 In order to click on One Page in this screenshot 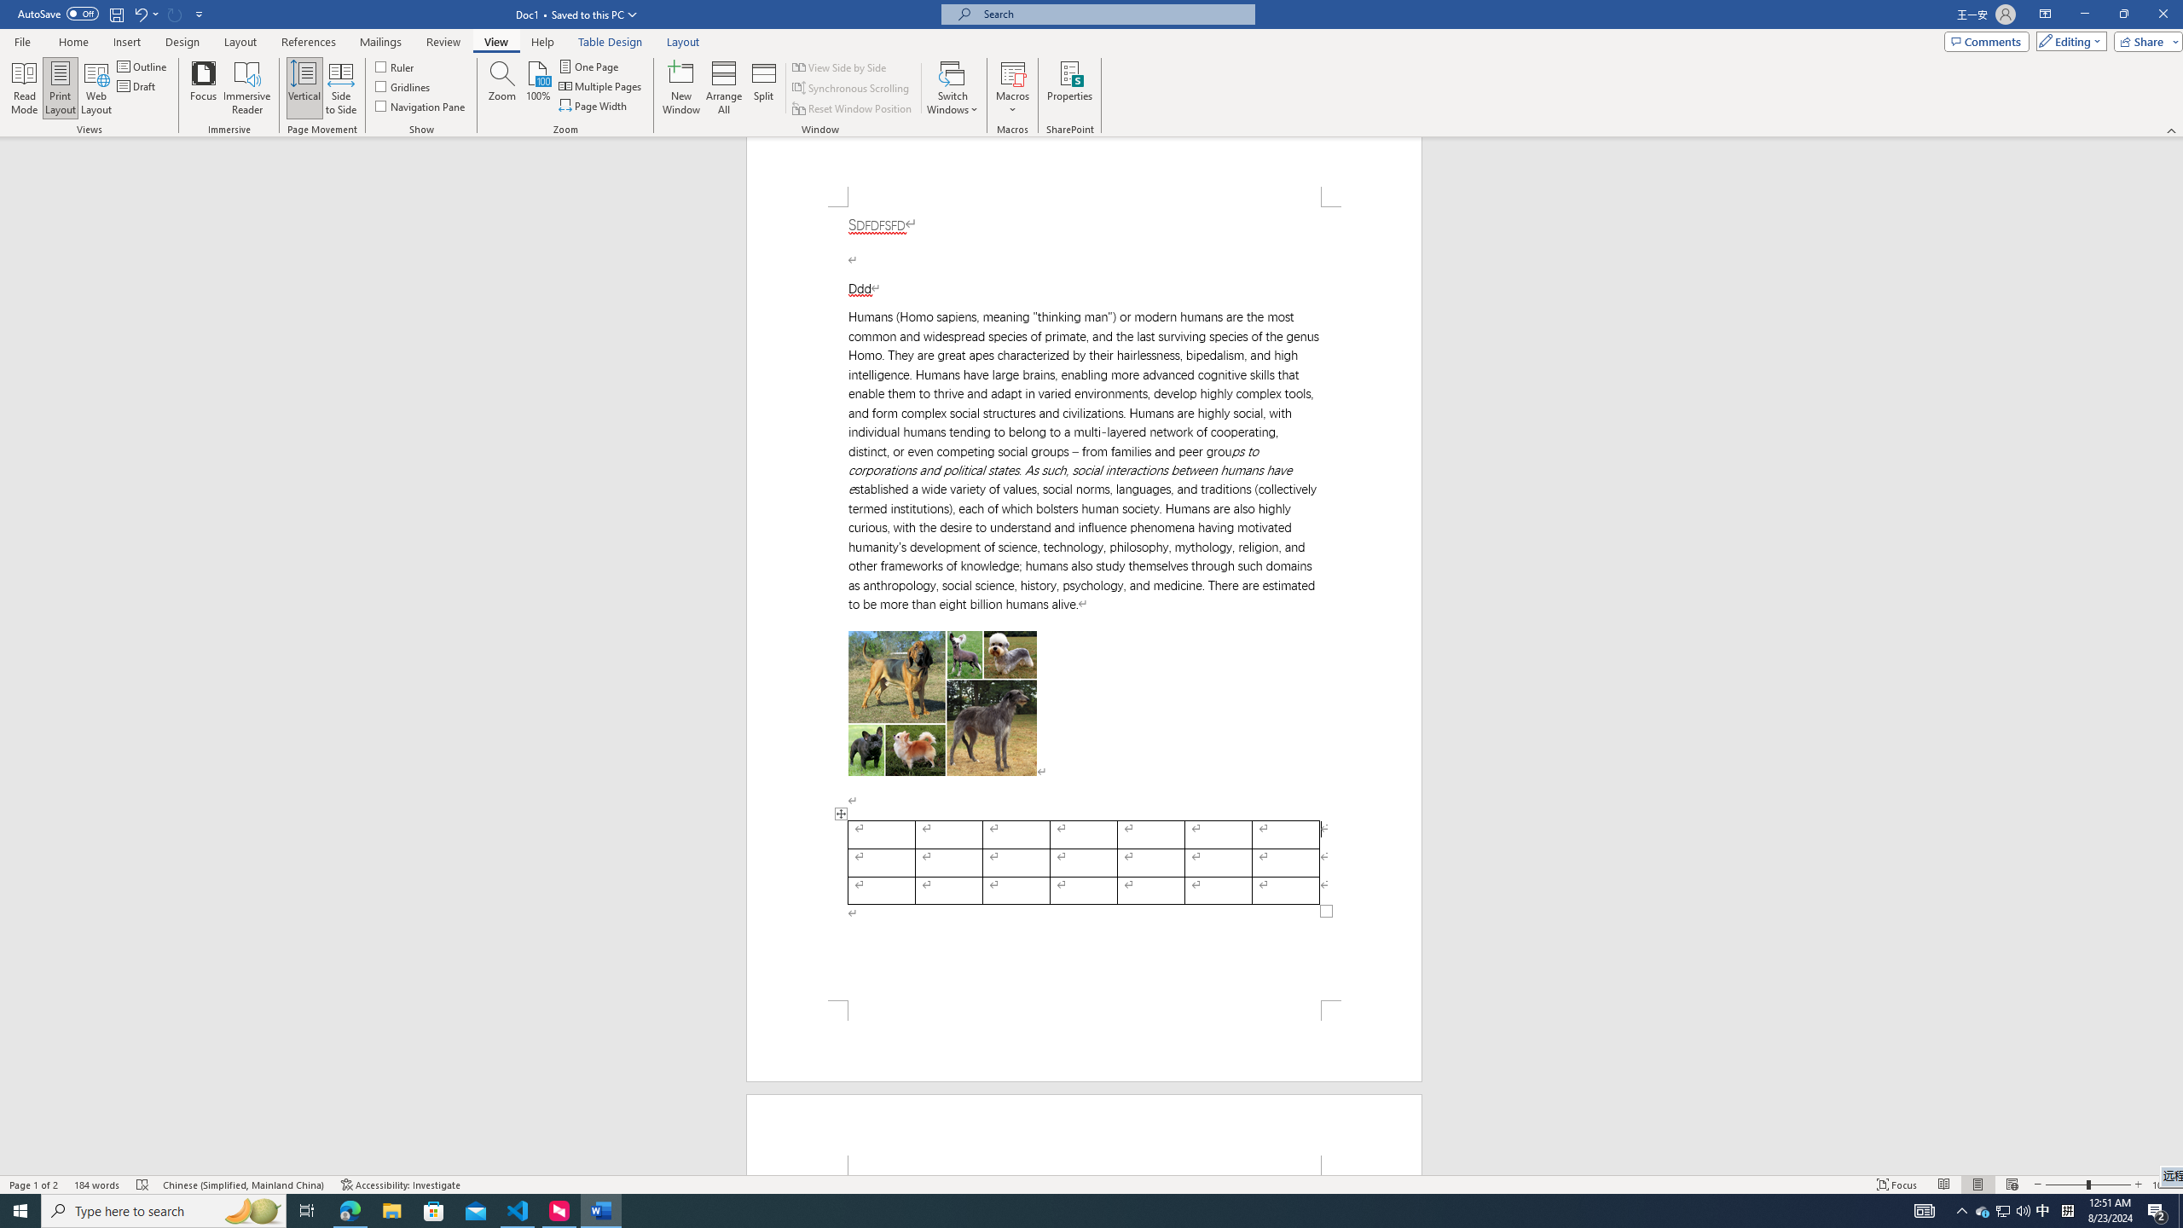, I will do `click(590, 67)`.